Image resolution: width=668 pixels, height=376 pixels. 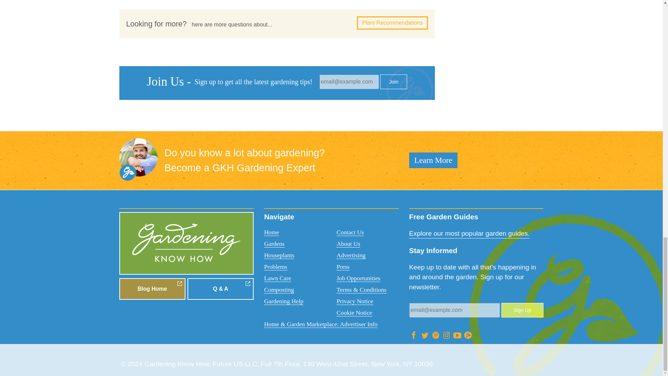 What do you see at coordinates (393, 81) in the screenshot?
I see `Join` at bounding box center [393, 81].